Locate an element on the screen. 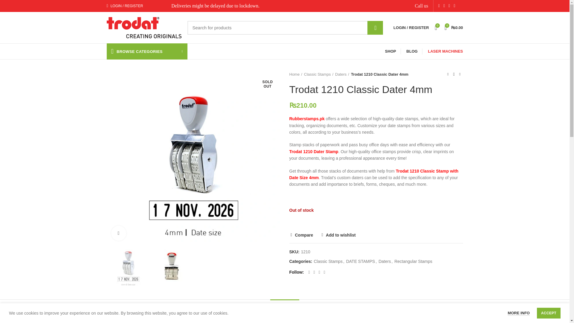 The width and height of the screenshot is (574, 323). Call us is located at coordinates (421, 6).